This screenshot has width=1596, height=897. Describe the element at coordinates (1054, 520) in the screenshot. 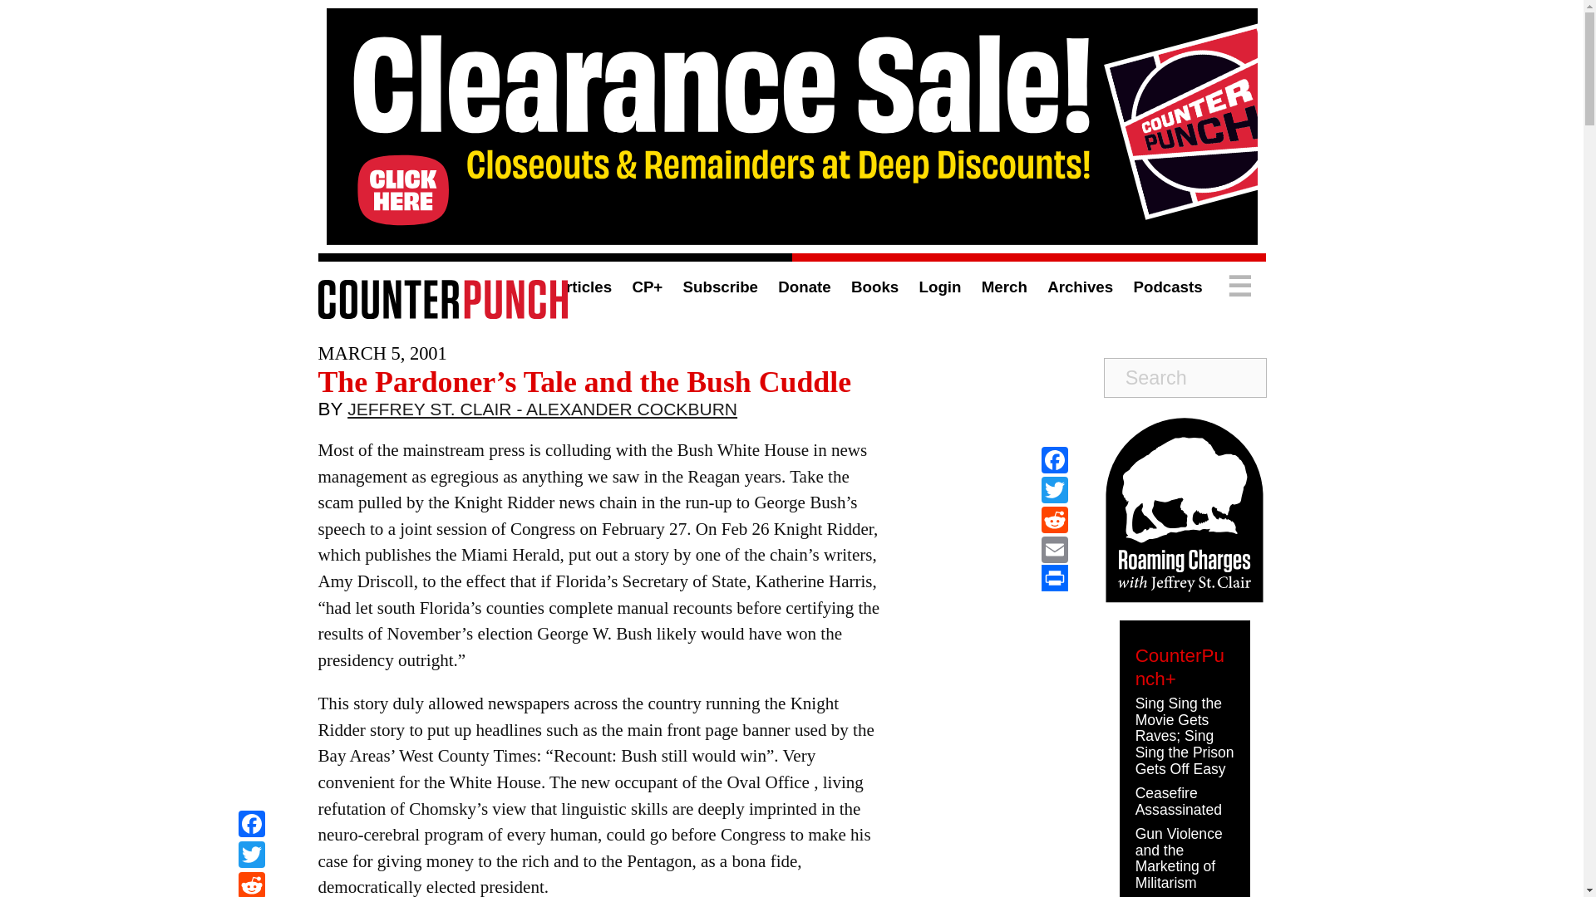

I see `Reddit` at that location.